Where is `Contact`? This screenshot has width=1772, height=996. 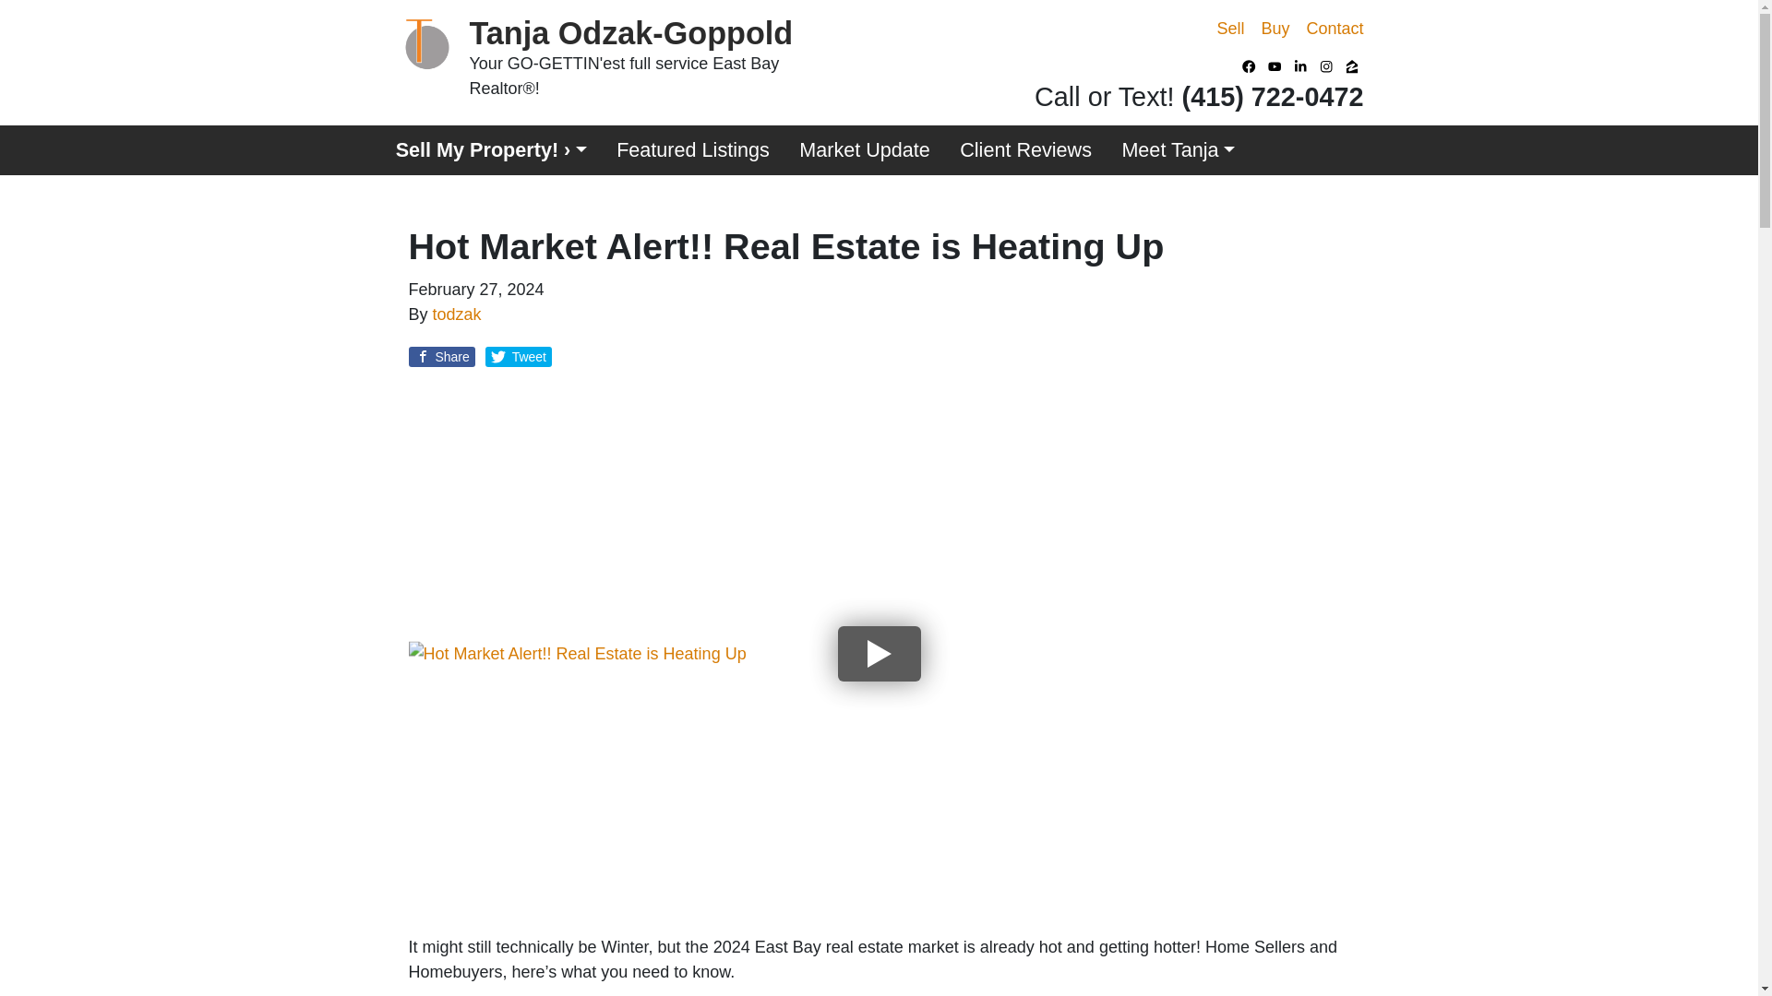
Contact is located at coordinates (1335, 29).